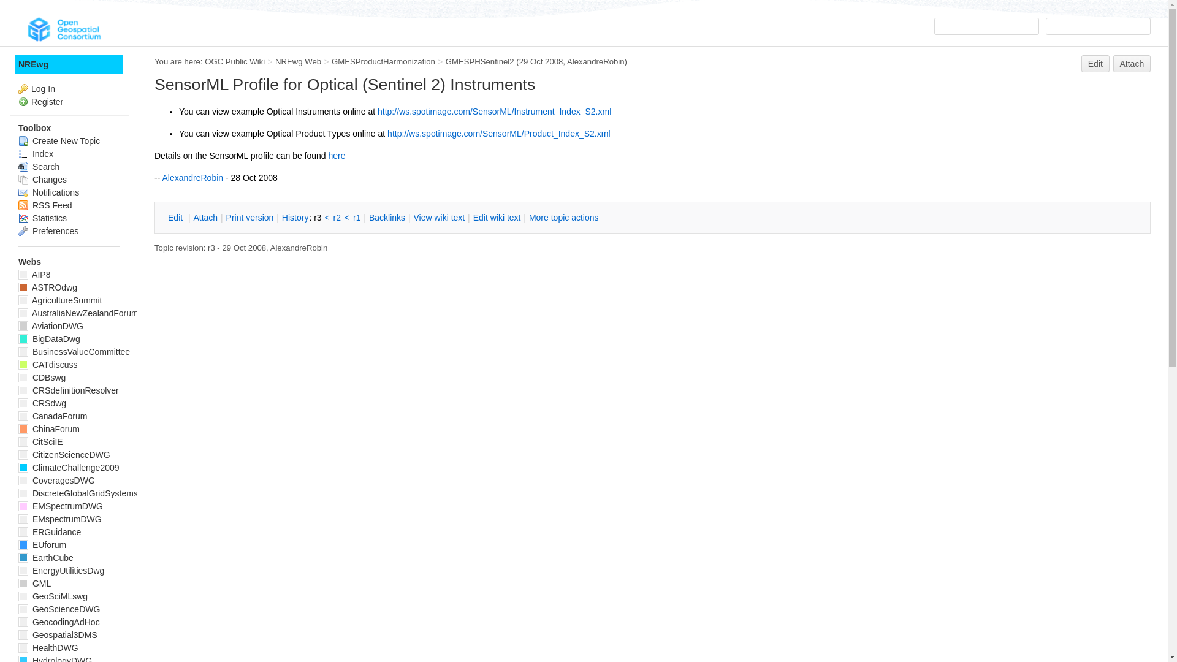 This screenshot has height=662, width=1177. Describe the element at coordinates (48, 230) in the screenshot. I see `Preferences` at that location.